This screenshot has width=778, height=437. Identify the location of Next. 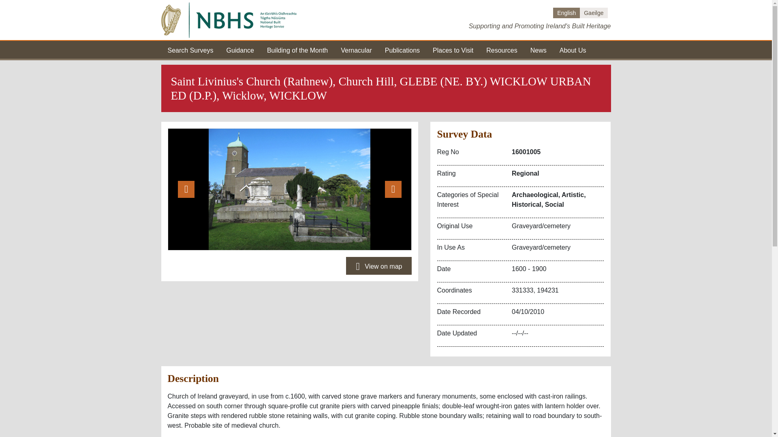
(393, 189).